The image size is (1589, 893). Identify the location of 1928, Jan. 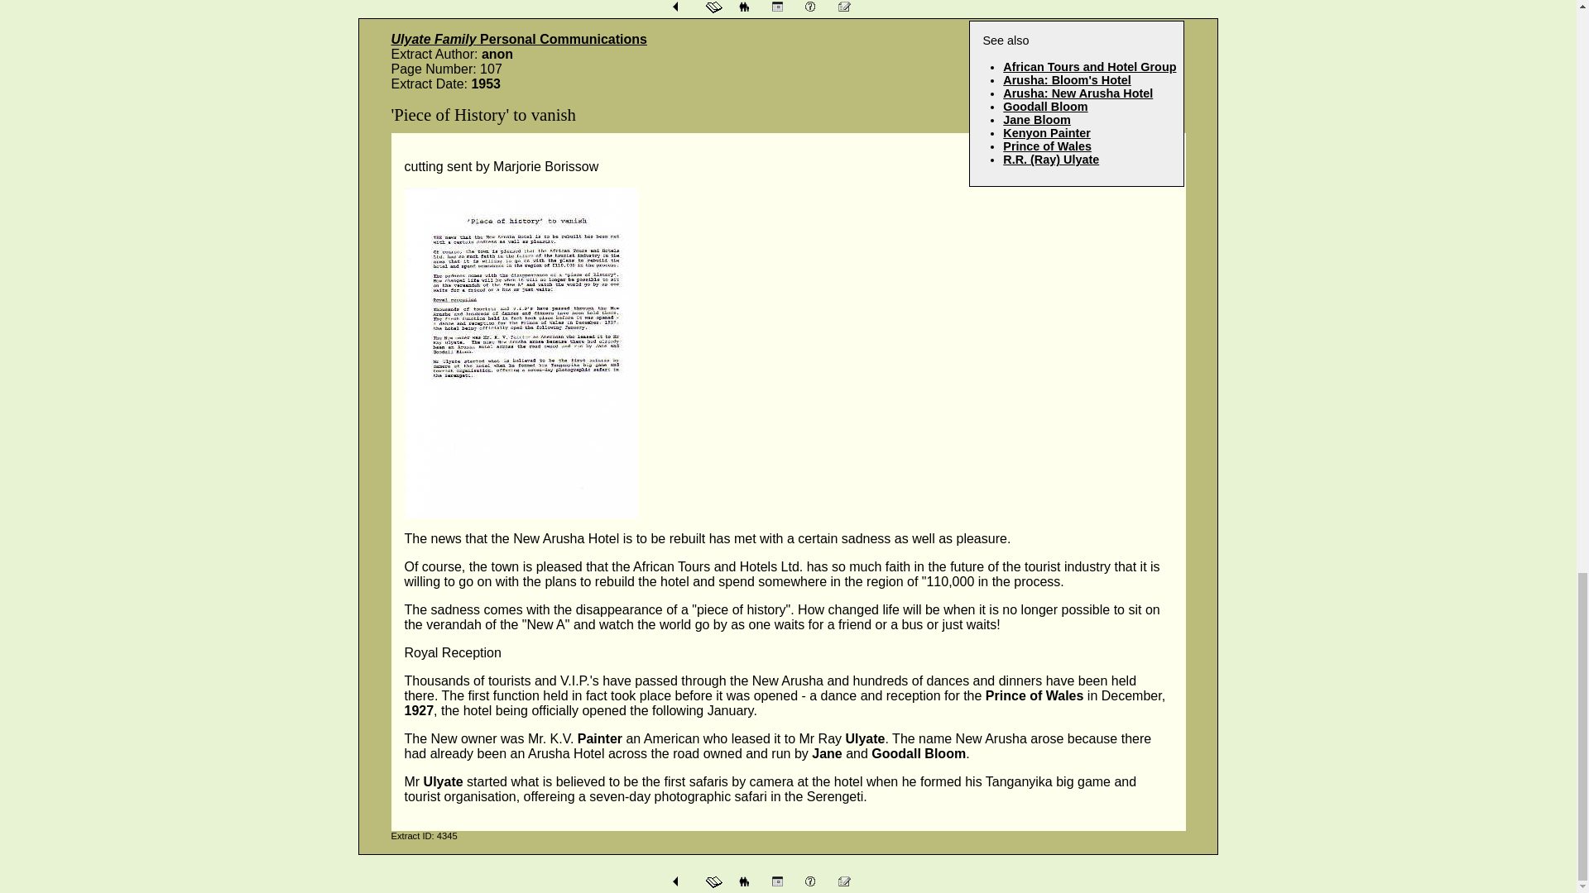
(1078, 93).